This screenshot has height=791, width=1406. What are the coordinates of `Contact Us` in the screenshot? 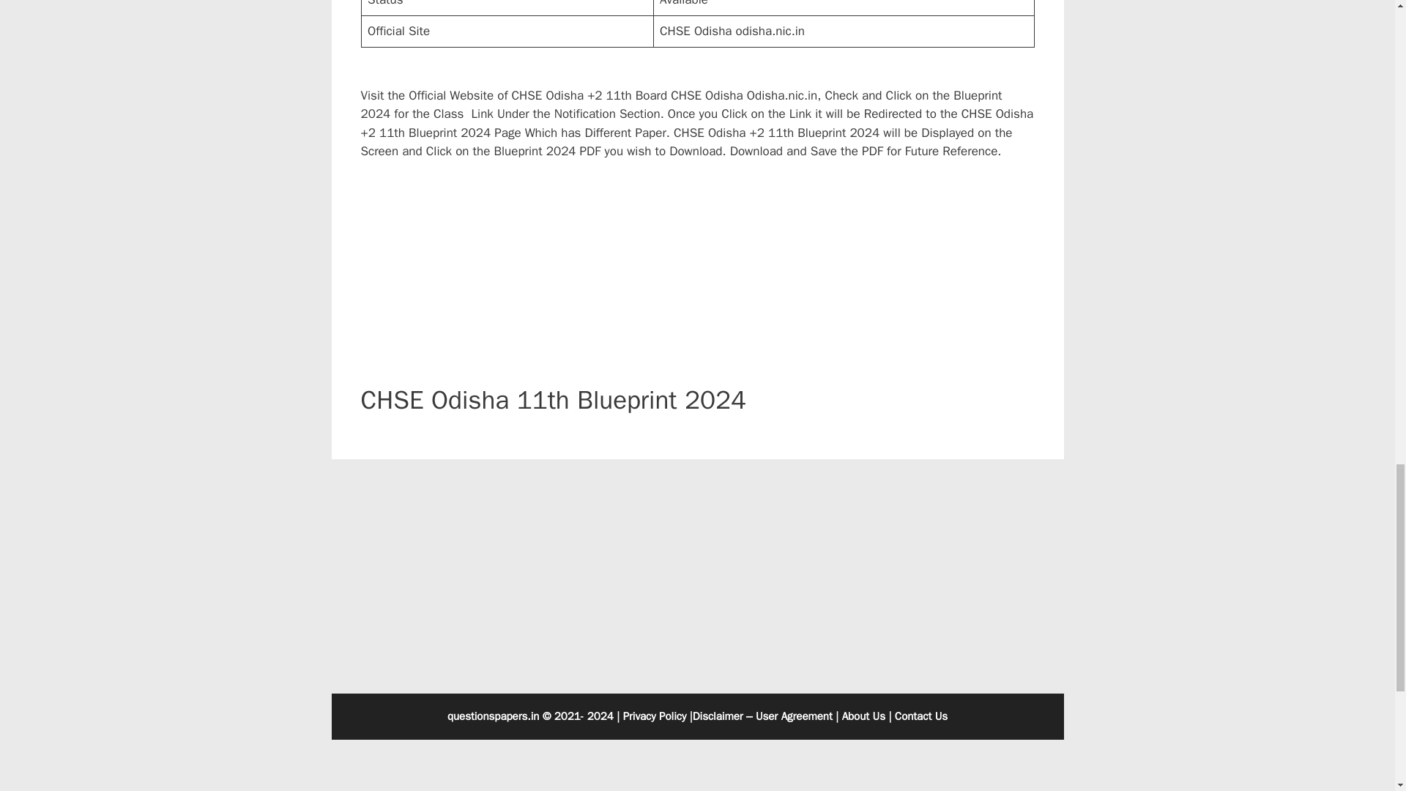 It's located at (921, 716).